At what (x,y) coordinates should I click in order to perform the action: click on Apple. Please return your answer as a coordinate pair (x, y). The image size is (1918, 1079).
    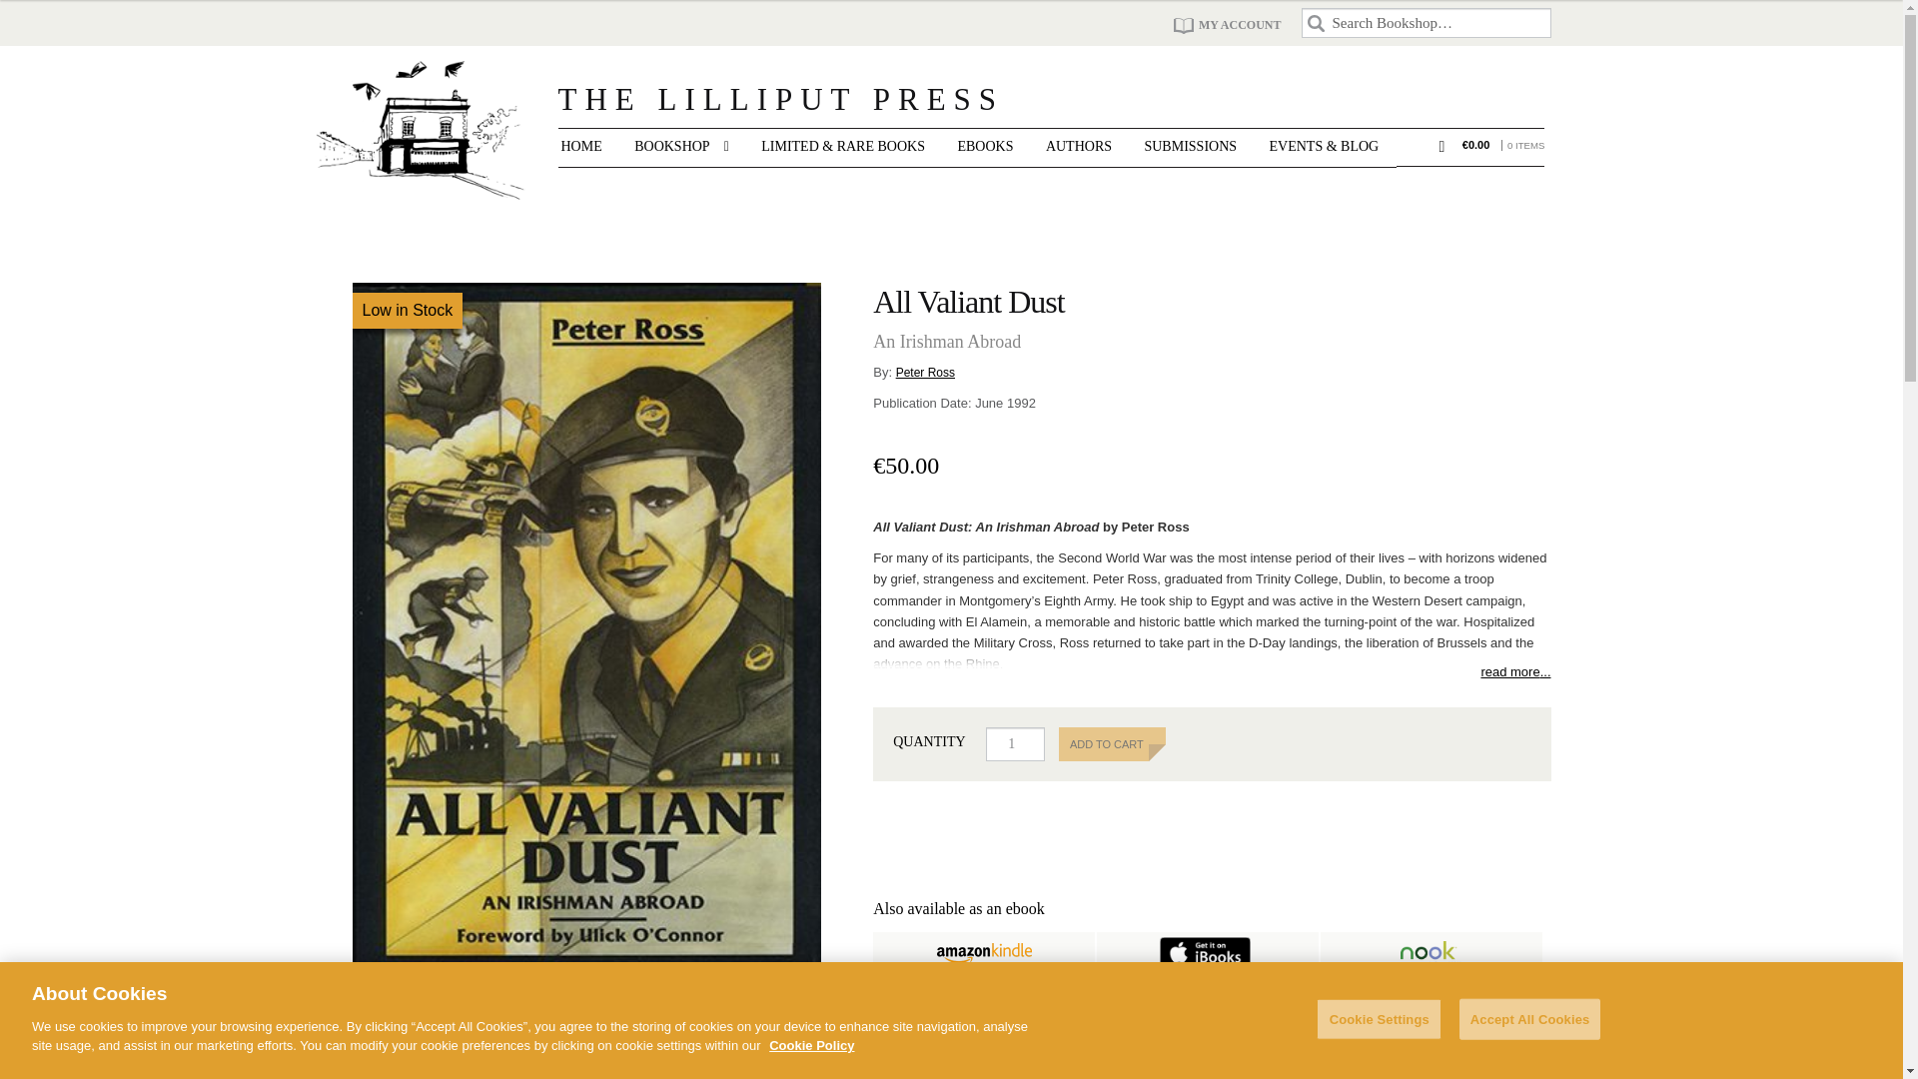
    Looking at the image, I should click on (1207, 953).